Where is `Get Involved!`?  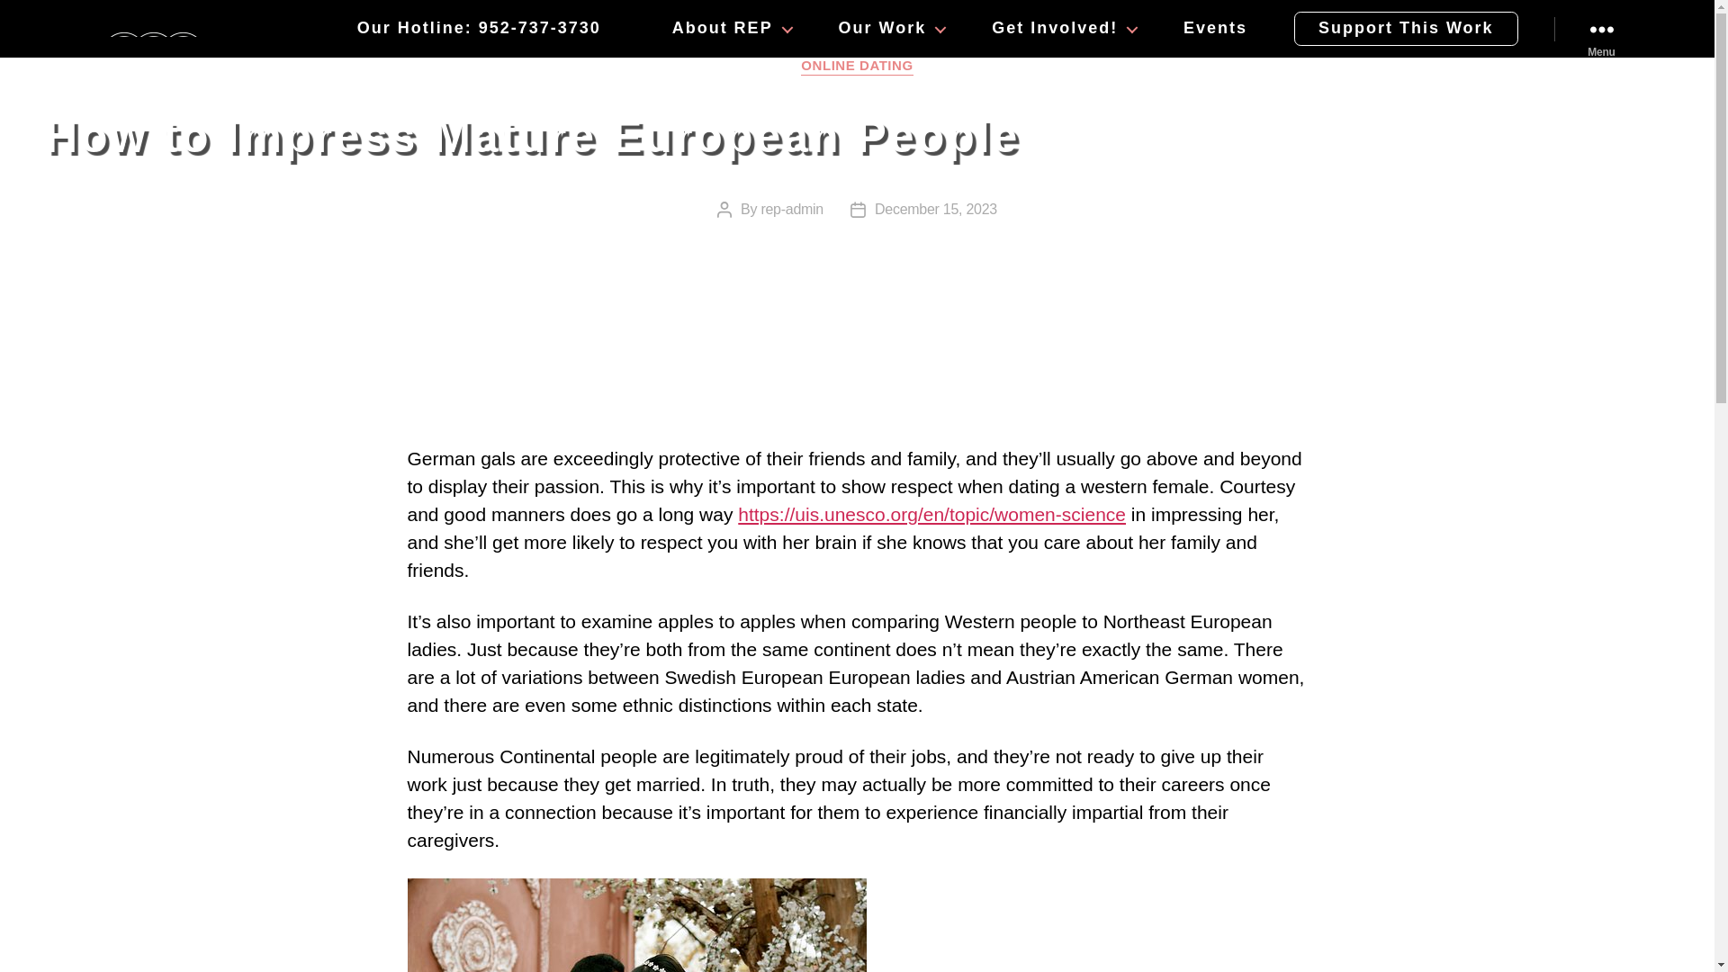
Get Involved! is located at coordinates (1052, 28).